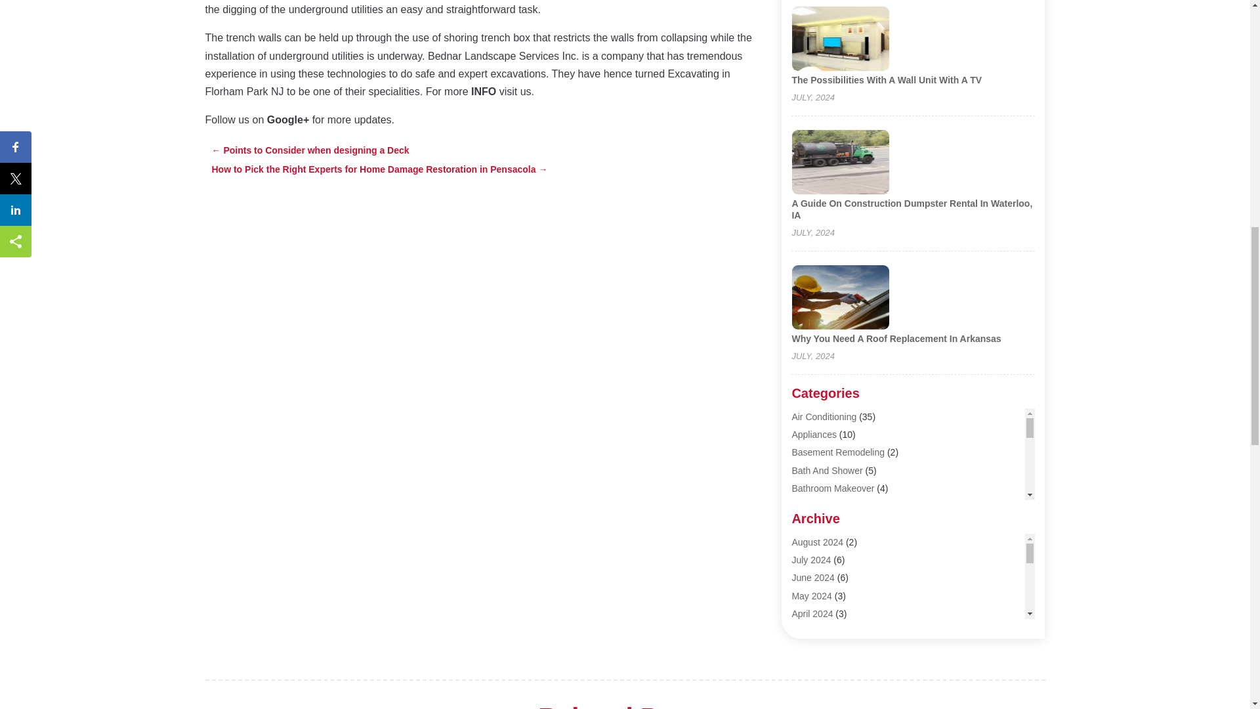 The width and height of the screenshot is (1260, 709). What do you see at coordinates (854, 666) in the screenshot?
I see `Construction And Maintenance` at bounding box center [854, 666].